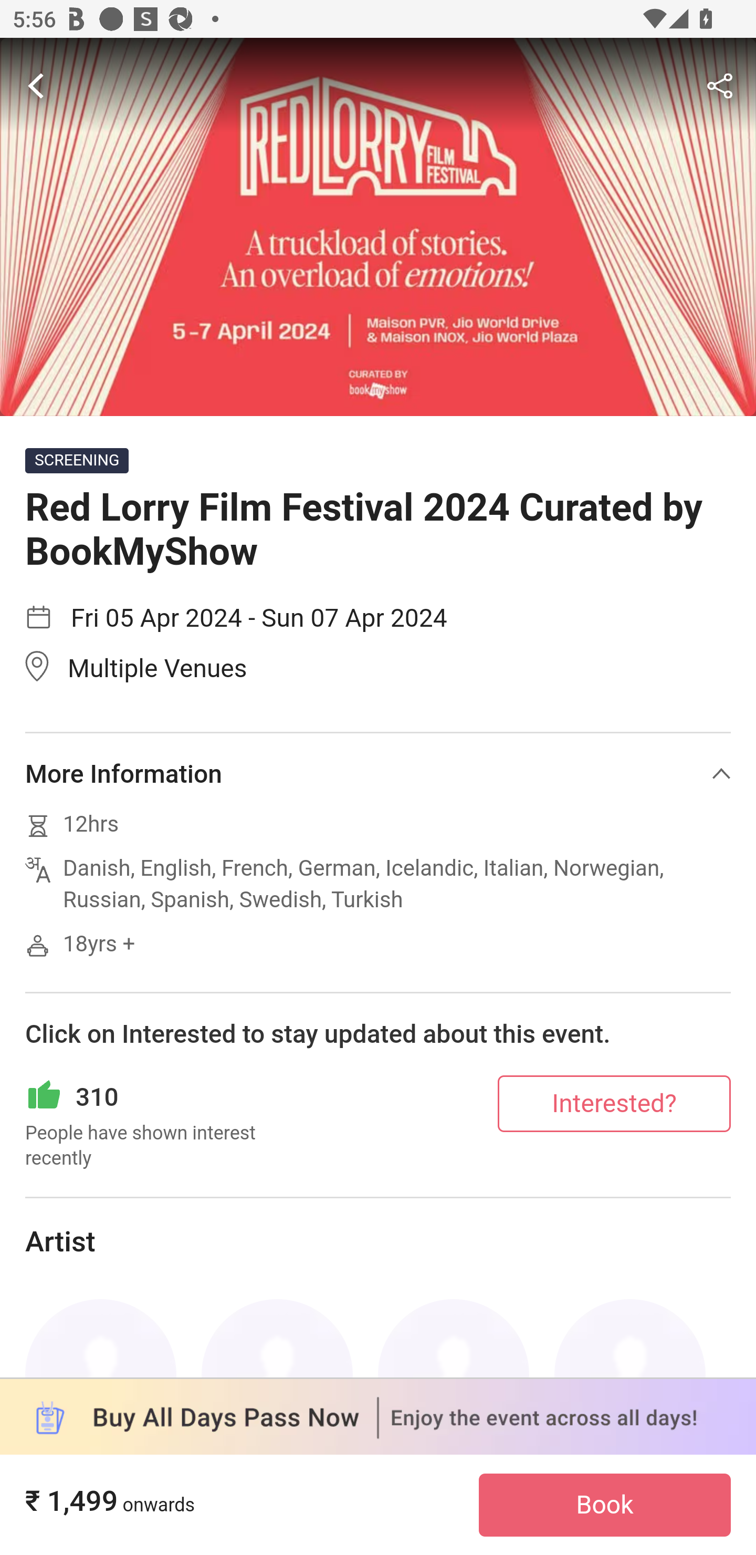 Image resolution: width=756 pixels, height=1555 pixels. What do you see at coordinates (614, 1104) in the screenshot?
I see `Interested?` at bounding box center [614, 1104].